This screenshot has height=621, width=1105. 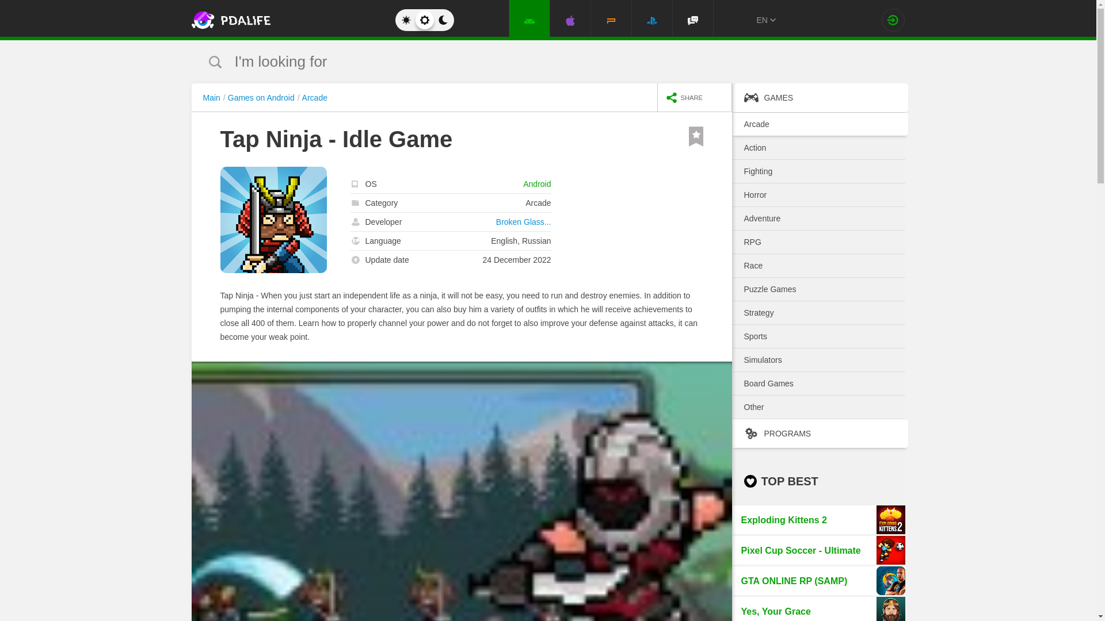 I want to click on Broken Glass..., so click(x=524, y=222).